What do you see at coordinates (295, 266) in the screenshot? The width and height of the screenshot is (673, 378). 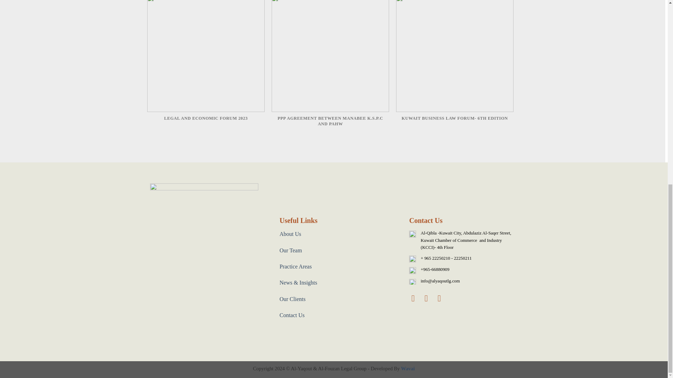 I see `Practice Areas` at bounding box center [295, 266].